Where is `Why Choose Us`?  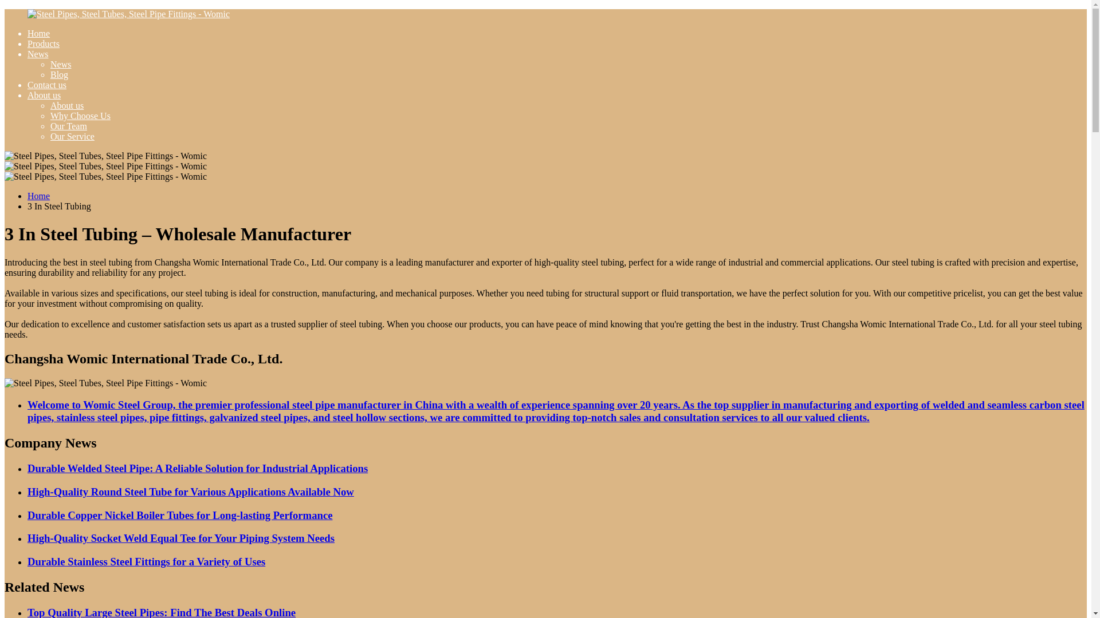
Why Choose Us is located at coordinates (80, 116).